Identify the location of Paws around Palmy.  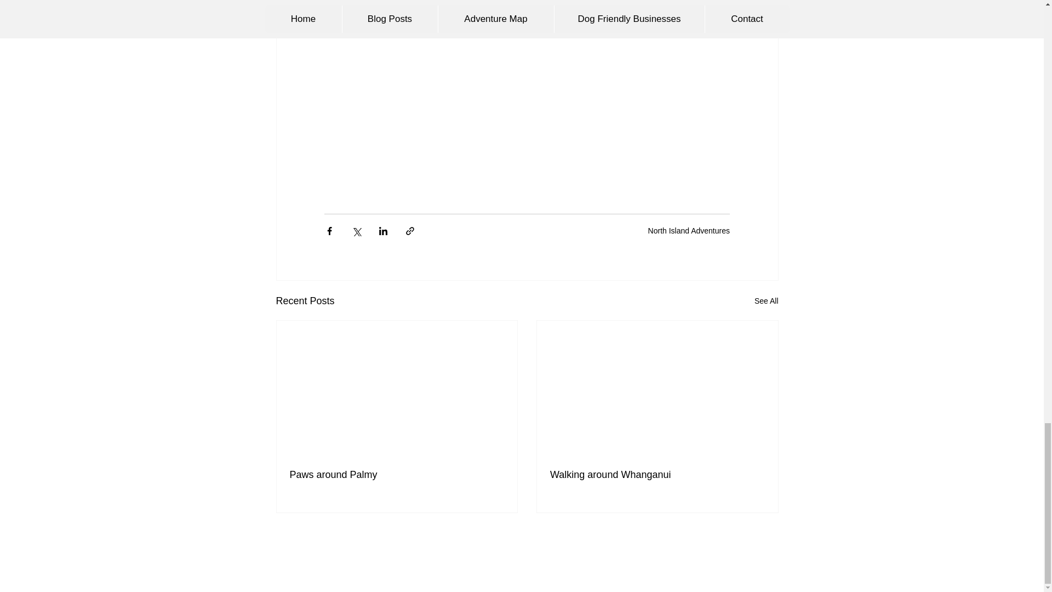
(397, 475).